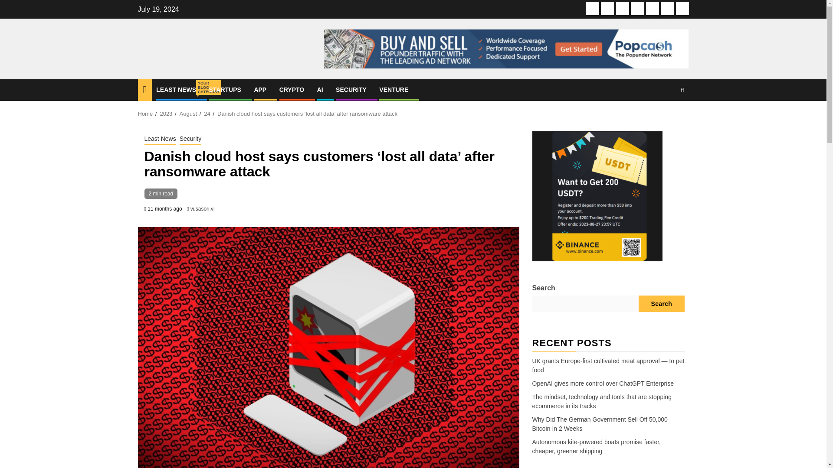  What do you see at coordinates (666, 116) in the screenshot?
I see `Search` at bounding box center [666, 116].